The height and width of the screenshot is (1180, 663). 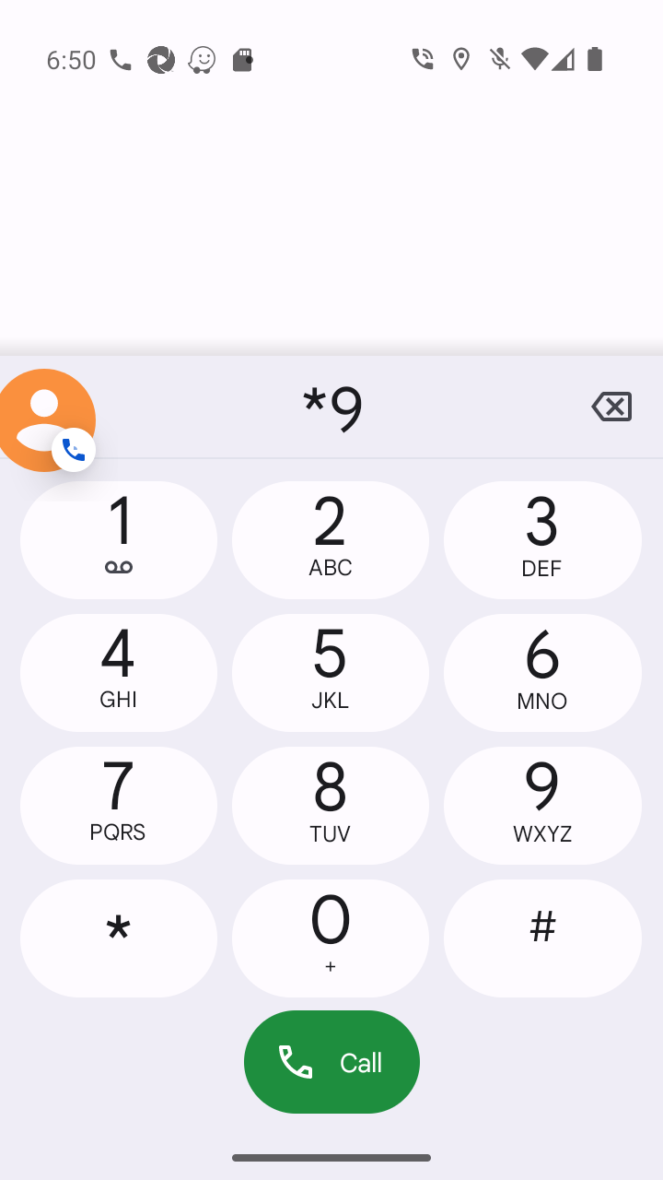 What do you see at coordinates (541, 540) in the screenshot?
I see `3,DEF 3 DEF` at bounding box center [541, 540].